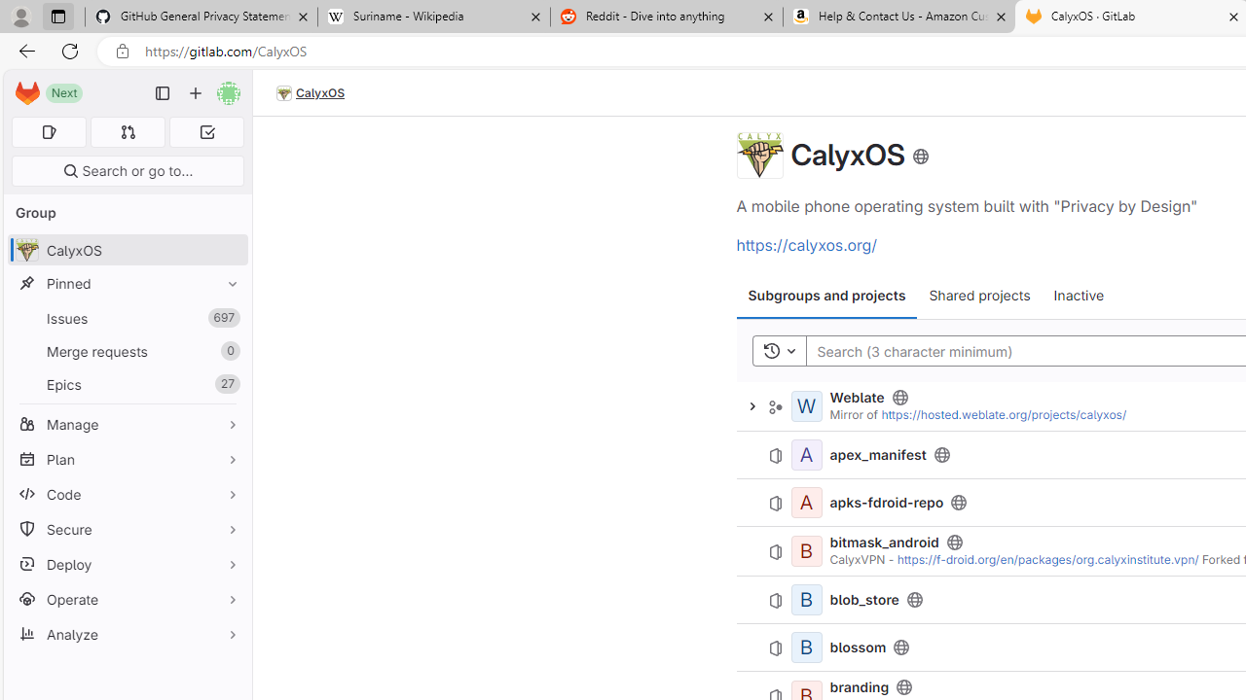 Image resolution: width=1246 pixels, height=700 pixels. What do you see at coordinates (127, 251) in the screenshot?
I see `avatar CalyxOS` at bounding box center [127, 251].